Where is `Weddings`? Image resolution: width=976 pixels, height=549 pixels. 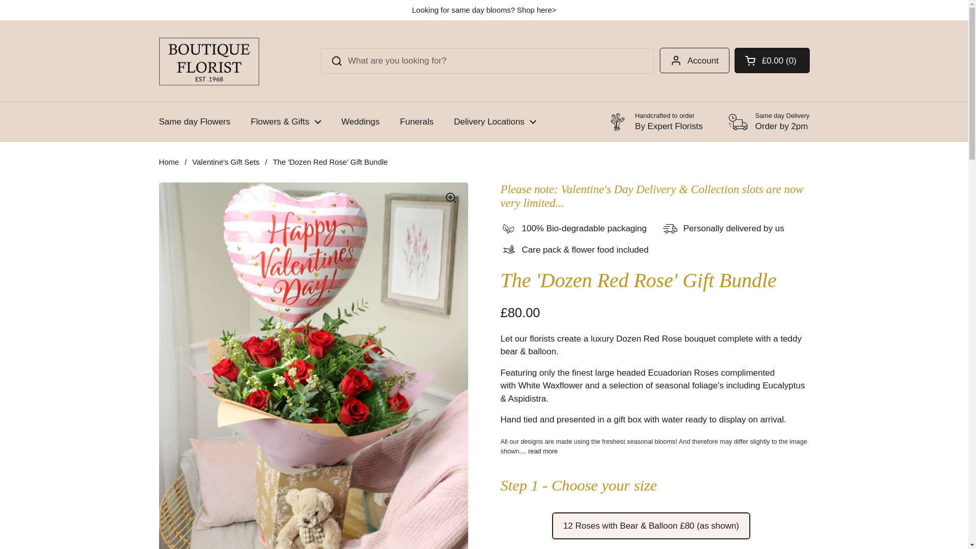 Weddings is located at coordinates (360, 122).